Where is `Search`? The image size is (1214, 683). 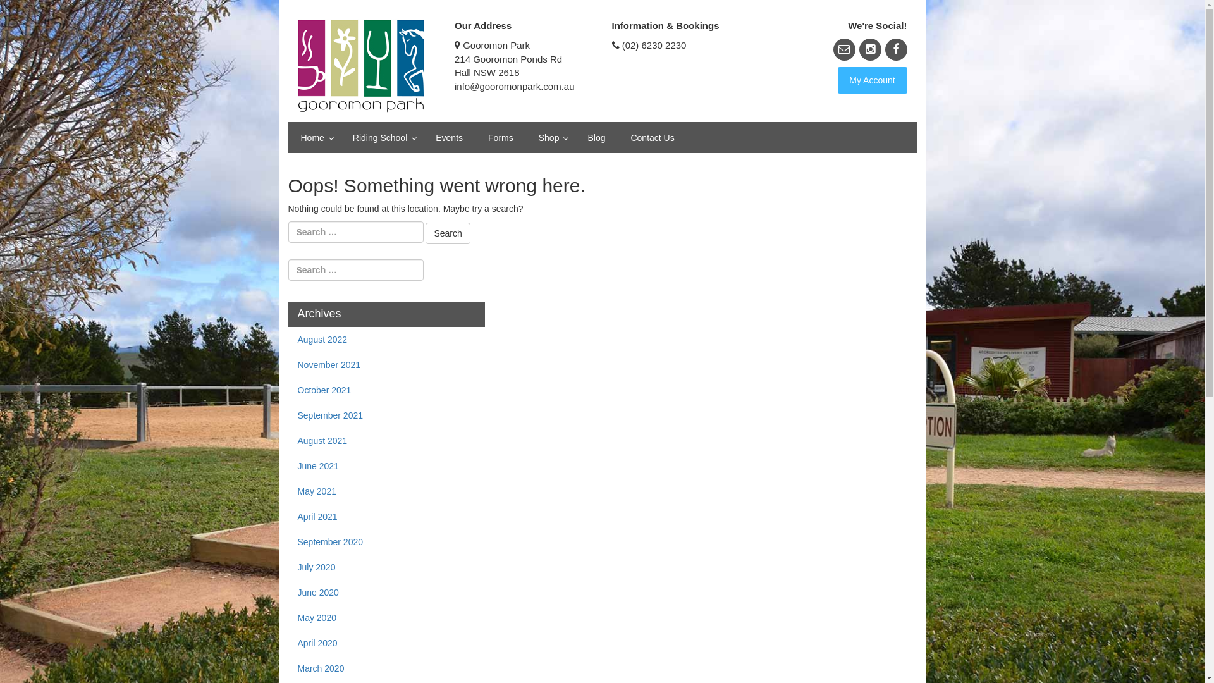
Search is located at coordinates (22, 11).